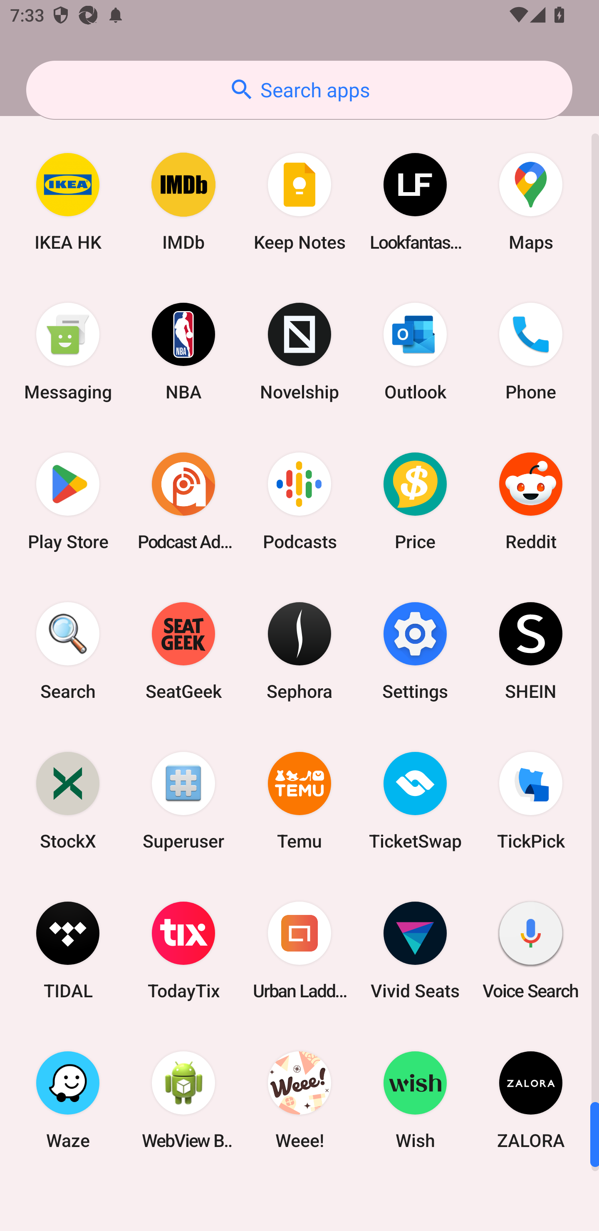 This screenshot has height=1231, width=599. What do you see at coordinates (299, 801) in the screenshot?
I see `Temu` at bounding box center [299, 801].